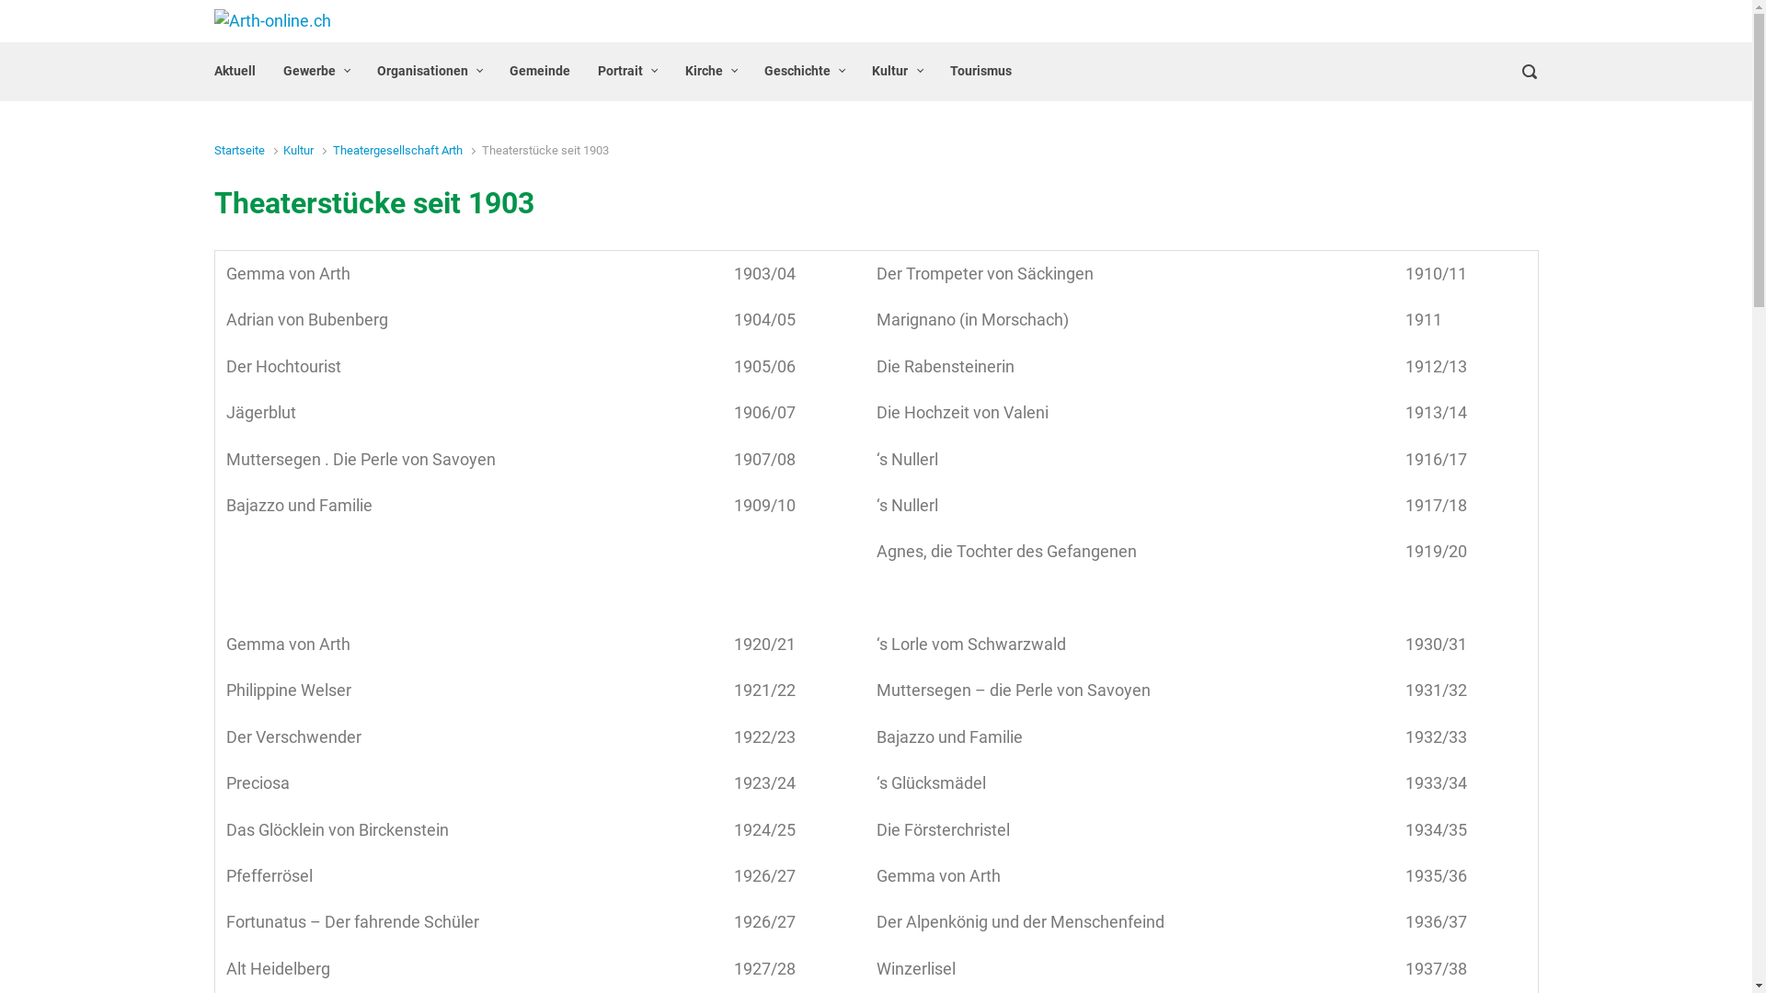  I want to click on Kirche, so click(711, 72).